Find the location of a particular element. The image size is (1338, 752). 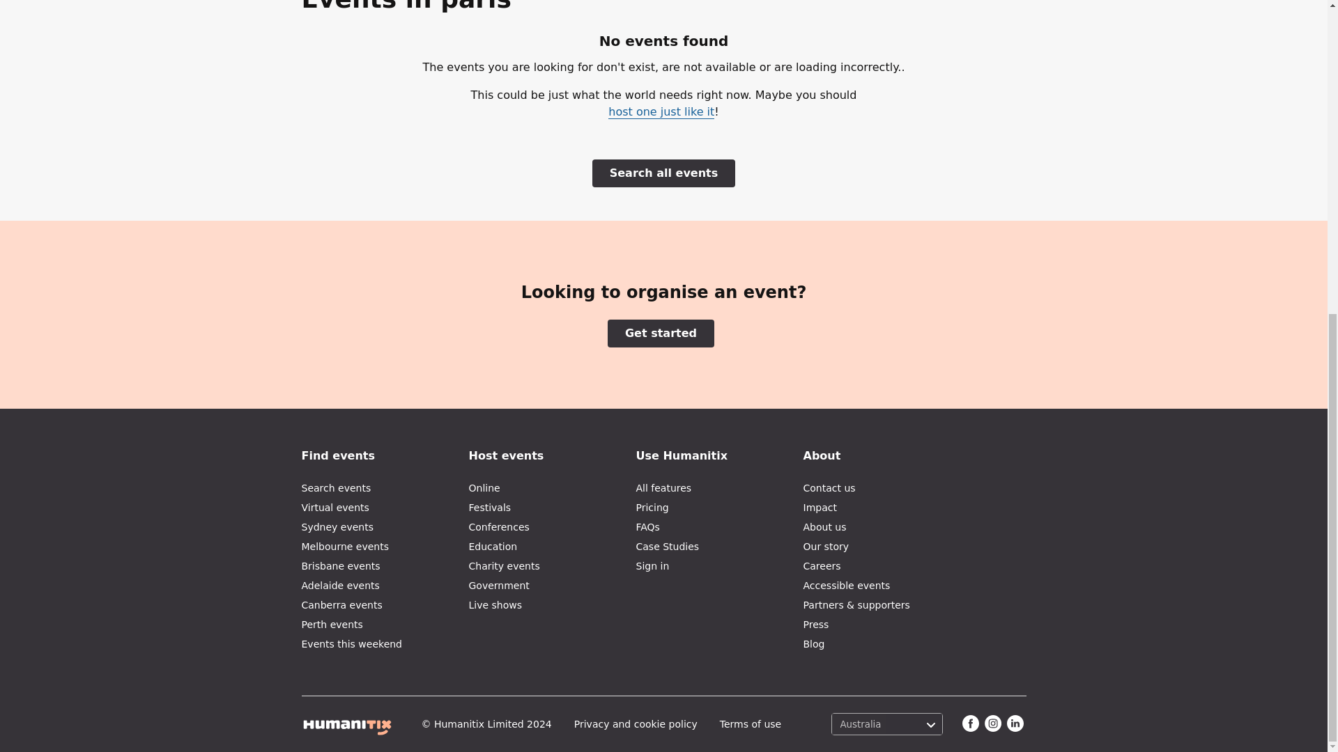

Careers is located at coordinates (886, 568).